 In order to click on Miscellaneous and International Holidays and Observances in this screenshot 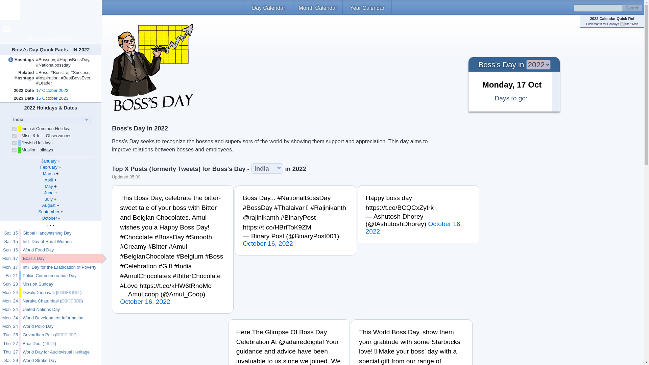, I will do `click(46, 136)`.